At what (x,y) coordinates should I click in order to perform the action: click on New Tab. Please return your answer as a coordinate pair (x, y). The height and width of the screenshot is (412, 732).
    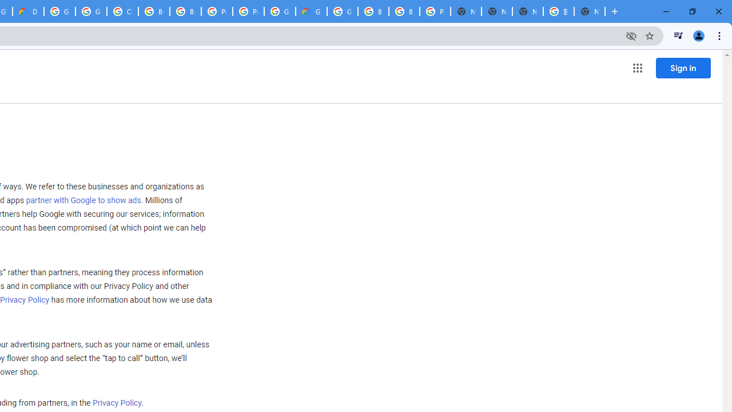
    Looking at the image, I should click on (466, 11).